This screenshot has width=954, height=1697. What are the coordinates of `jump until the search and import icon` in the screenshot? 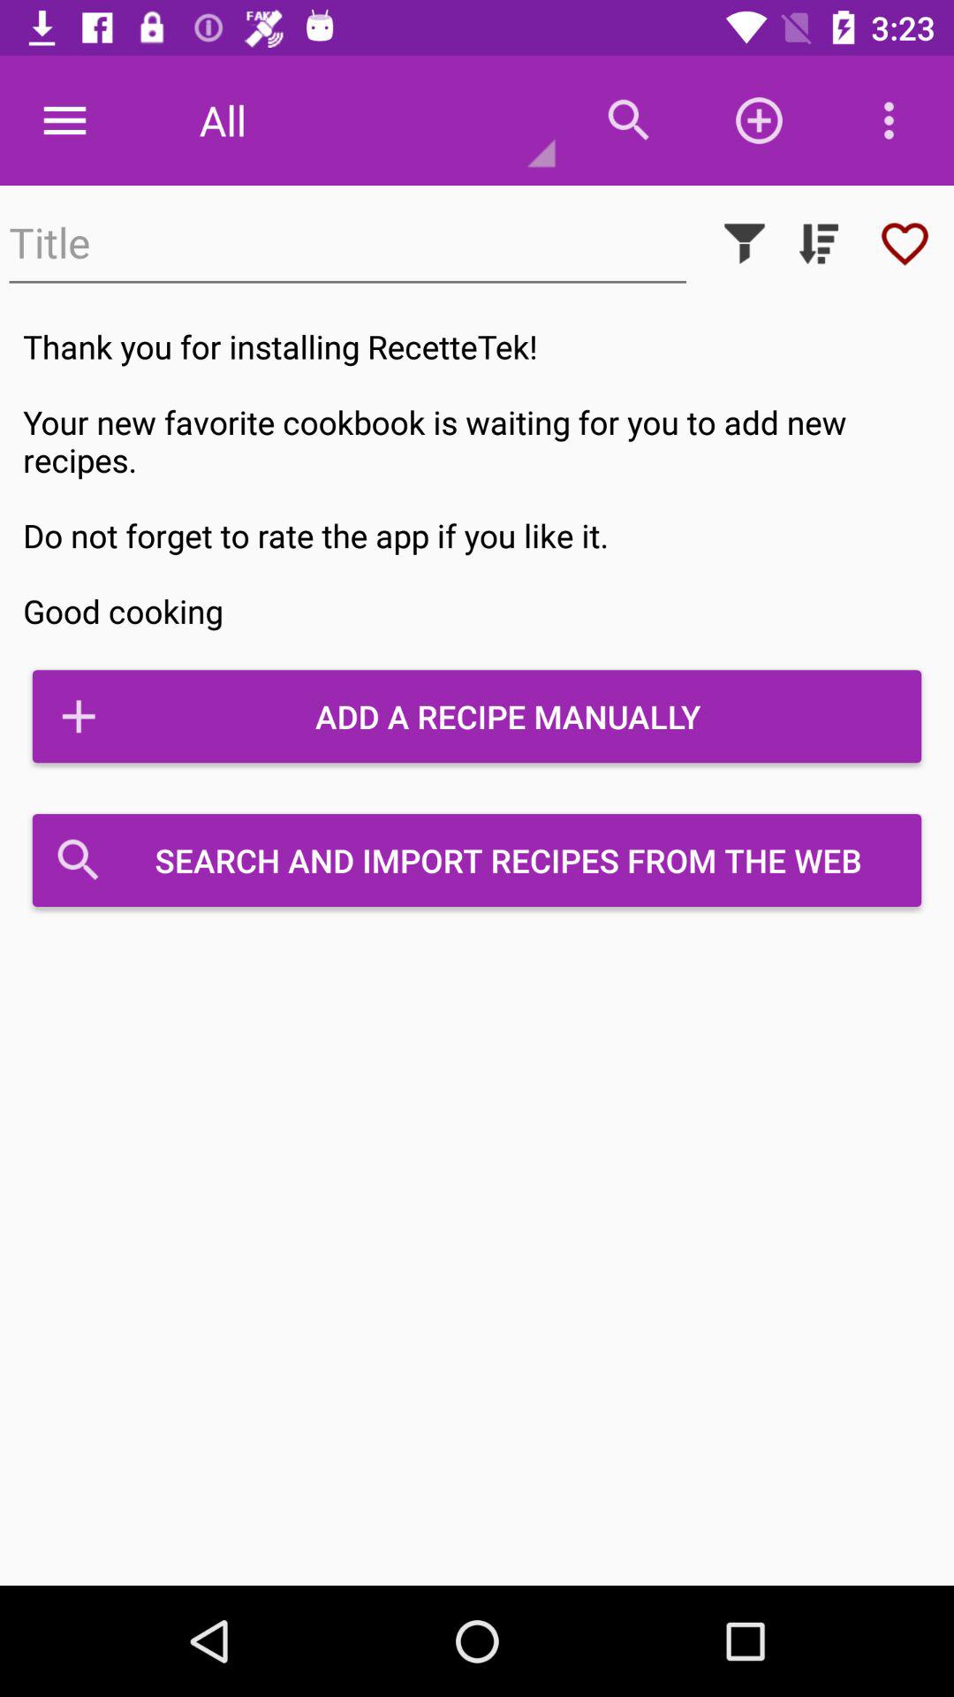 It's located at (477, 860).